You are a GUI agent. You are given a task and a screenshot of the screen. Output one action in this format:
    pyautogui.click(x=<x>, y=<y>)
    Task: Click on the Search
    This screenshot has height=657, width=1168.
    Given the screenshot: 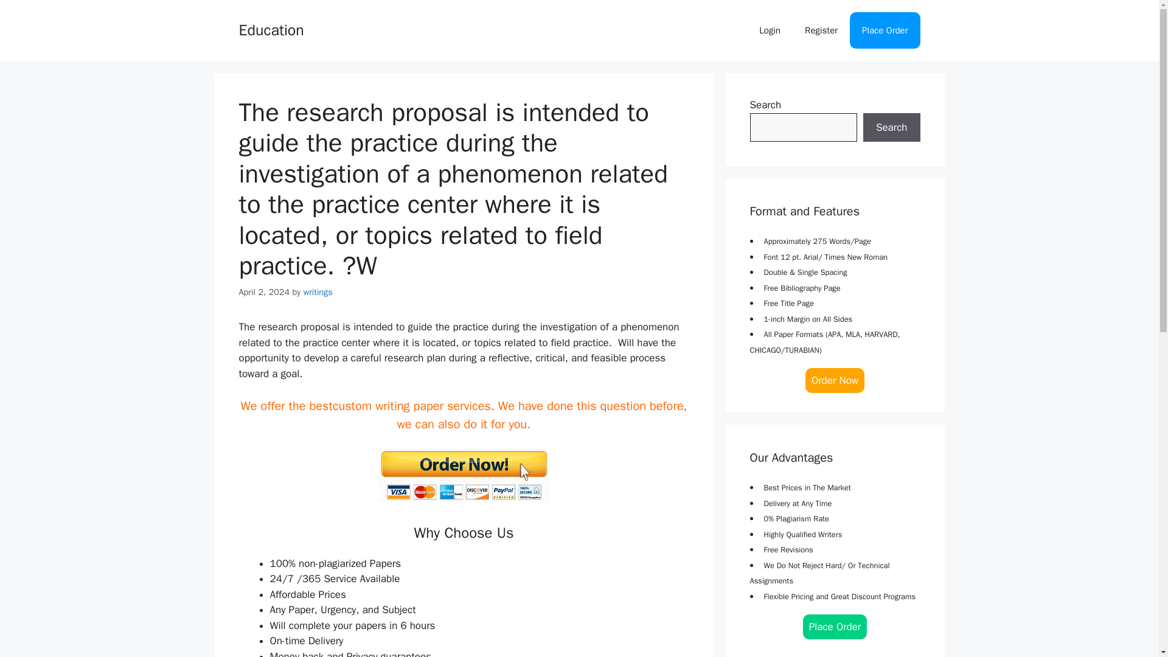 What is the action you would take?
    pyautogui.click(x=891, y=128)
    